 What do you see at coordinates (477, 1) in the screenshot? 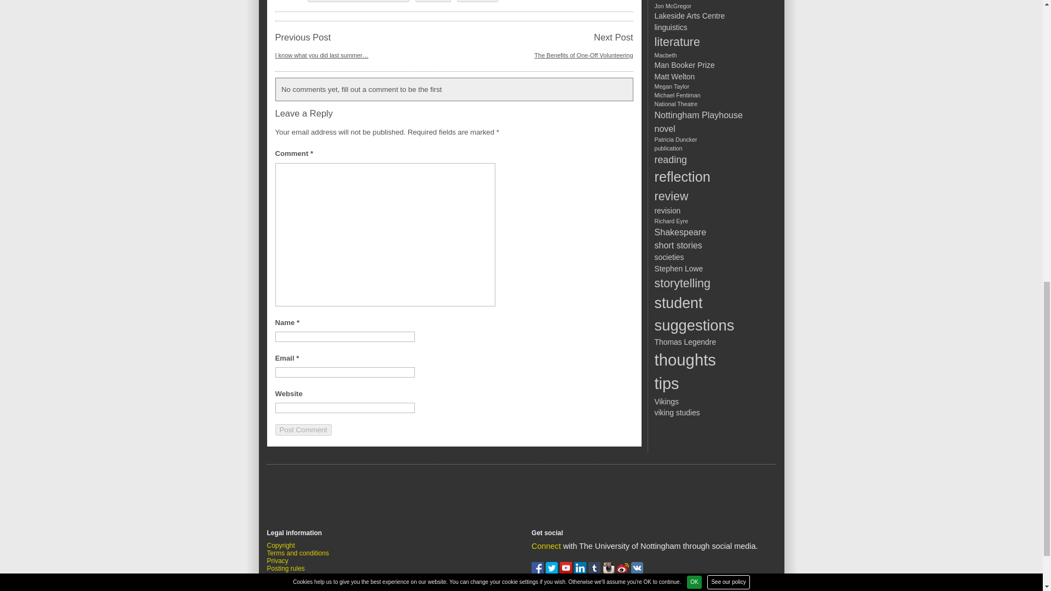
I see `Staff Words` at bounding box center [477, 1].